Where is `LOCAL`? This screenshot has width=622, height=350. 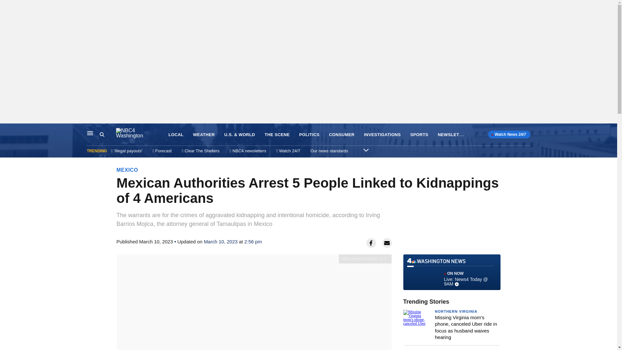
LOCAL is located at coordinates (176, 135).